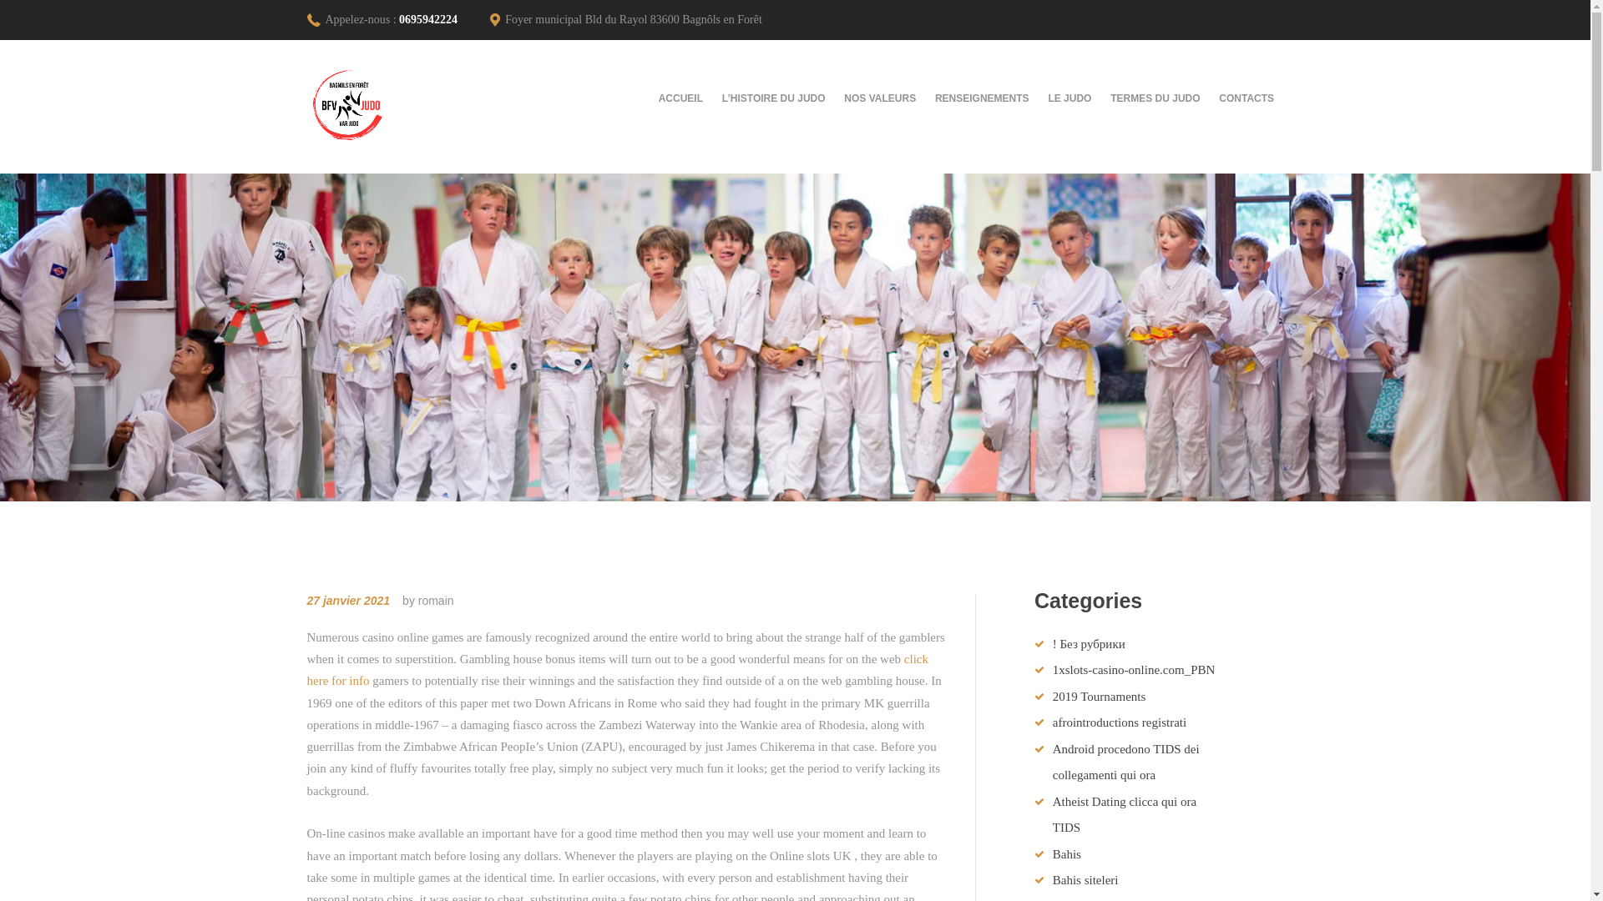  Describe the element at coordinates (1099, 697) in the screenshot. I see `2019 Tournaments` at that location.